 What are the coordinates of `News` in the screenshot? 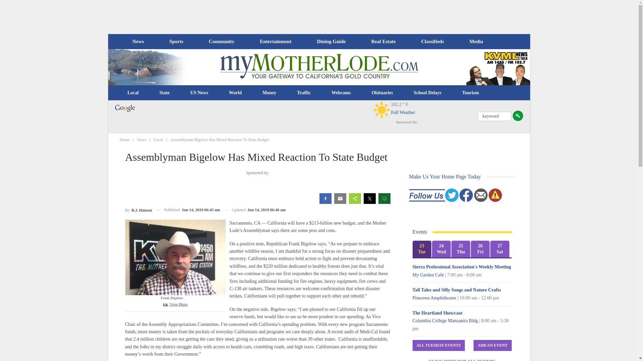 It's located at (138, 41).